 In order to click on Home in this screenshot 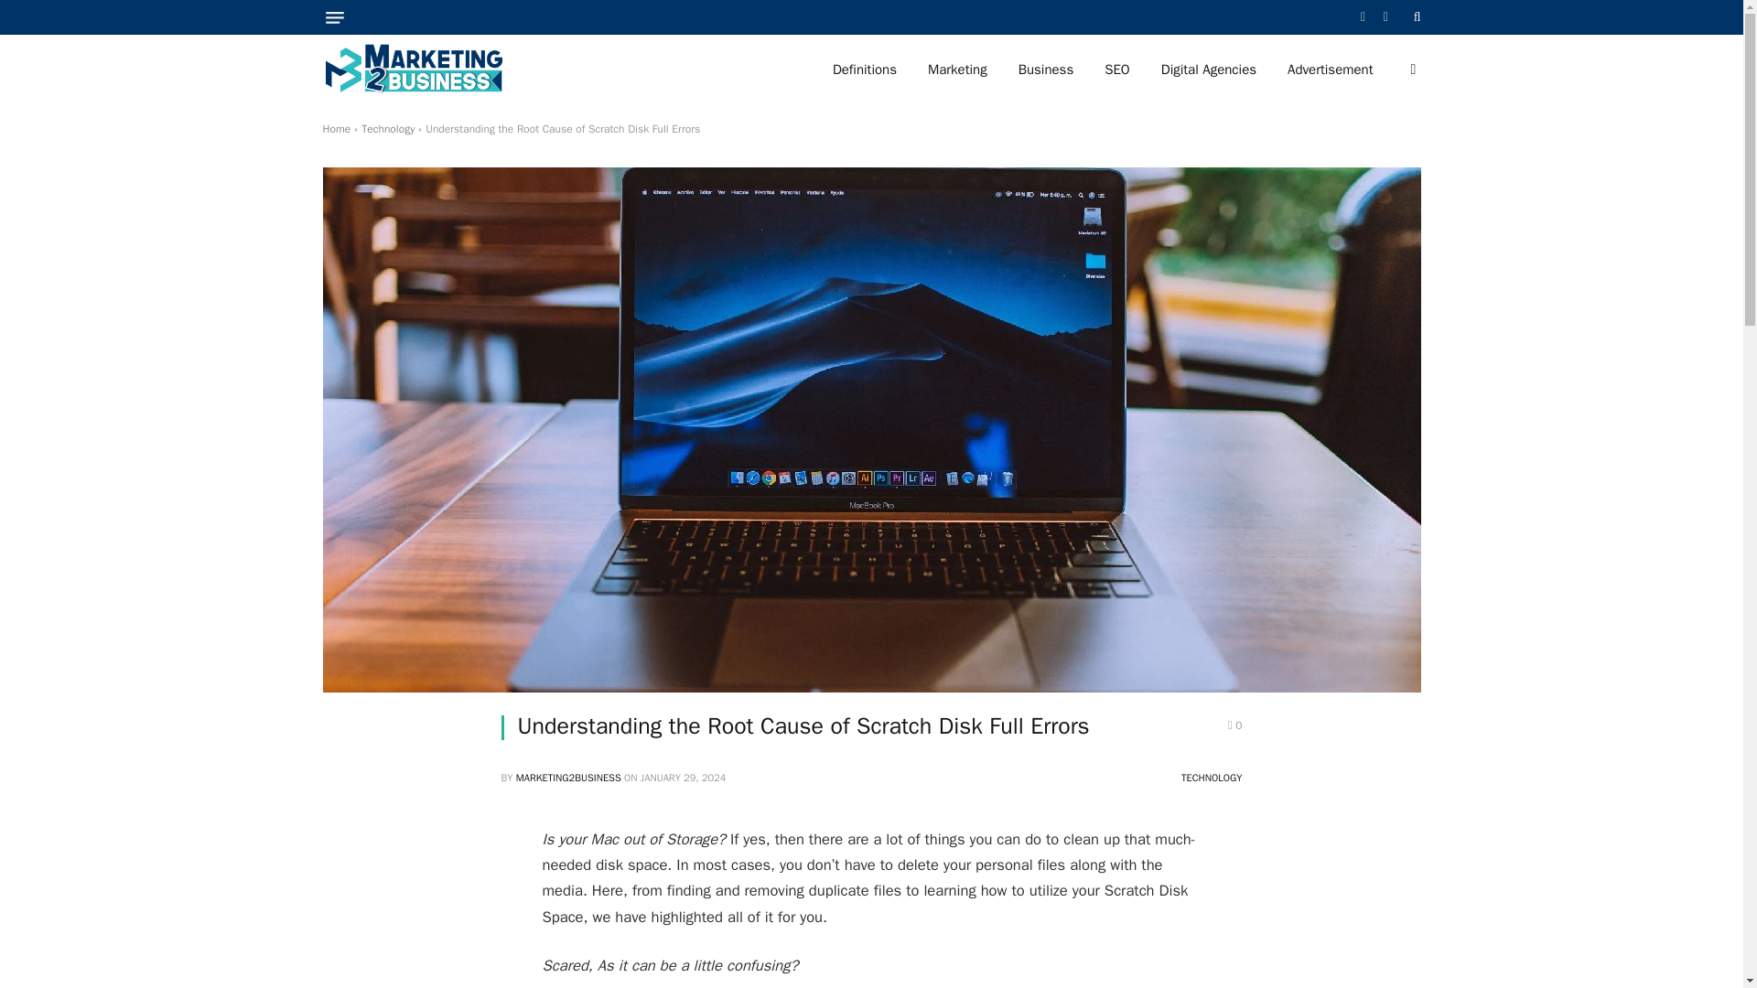, I will do `click(335, 128)`.